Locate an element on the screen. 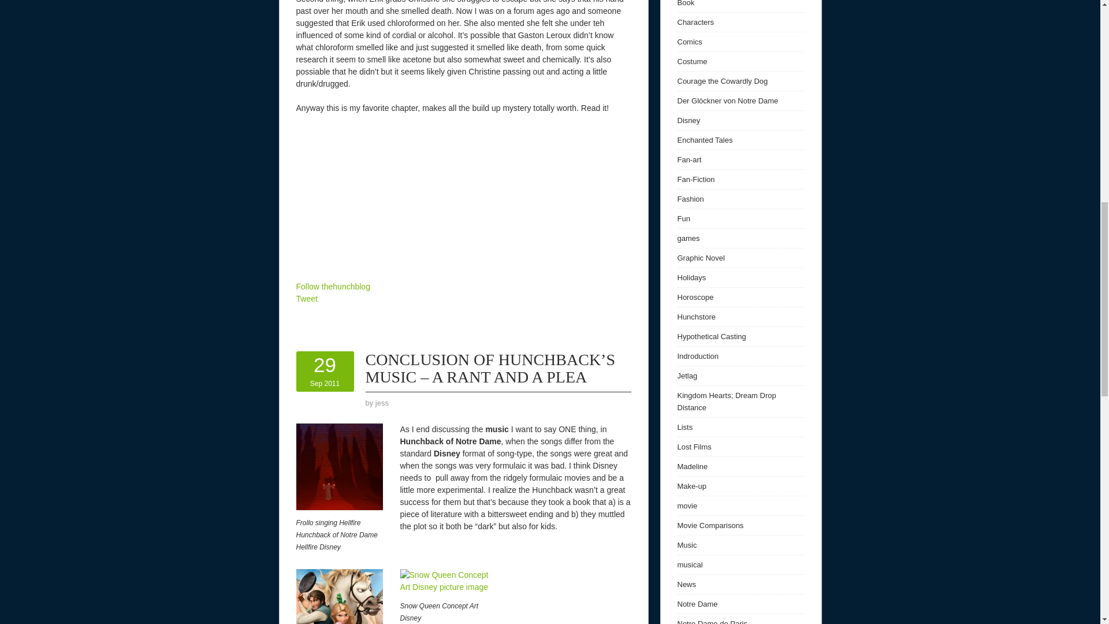 This screenshot has height=624, width=1109. Follow thehunchblog is located at coordinates (339, 596).